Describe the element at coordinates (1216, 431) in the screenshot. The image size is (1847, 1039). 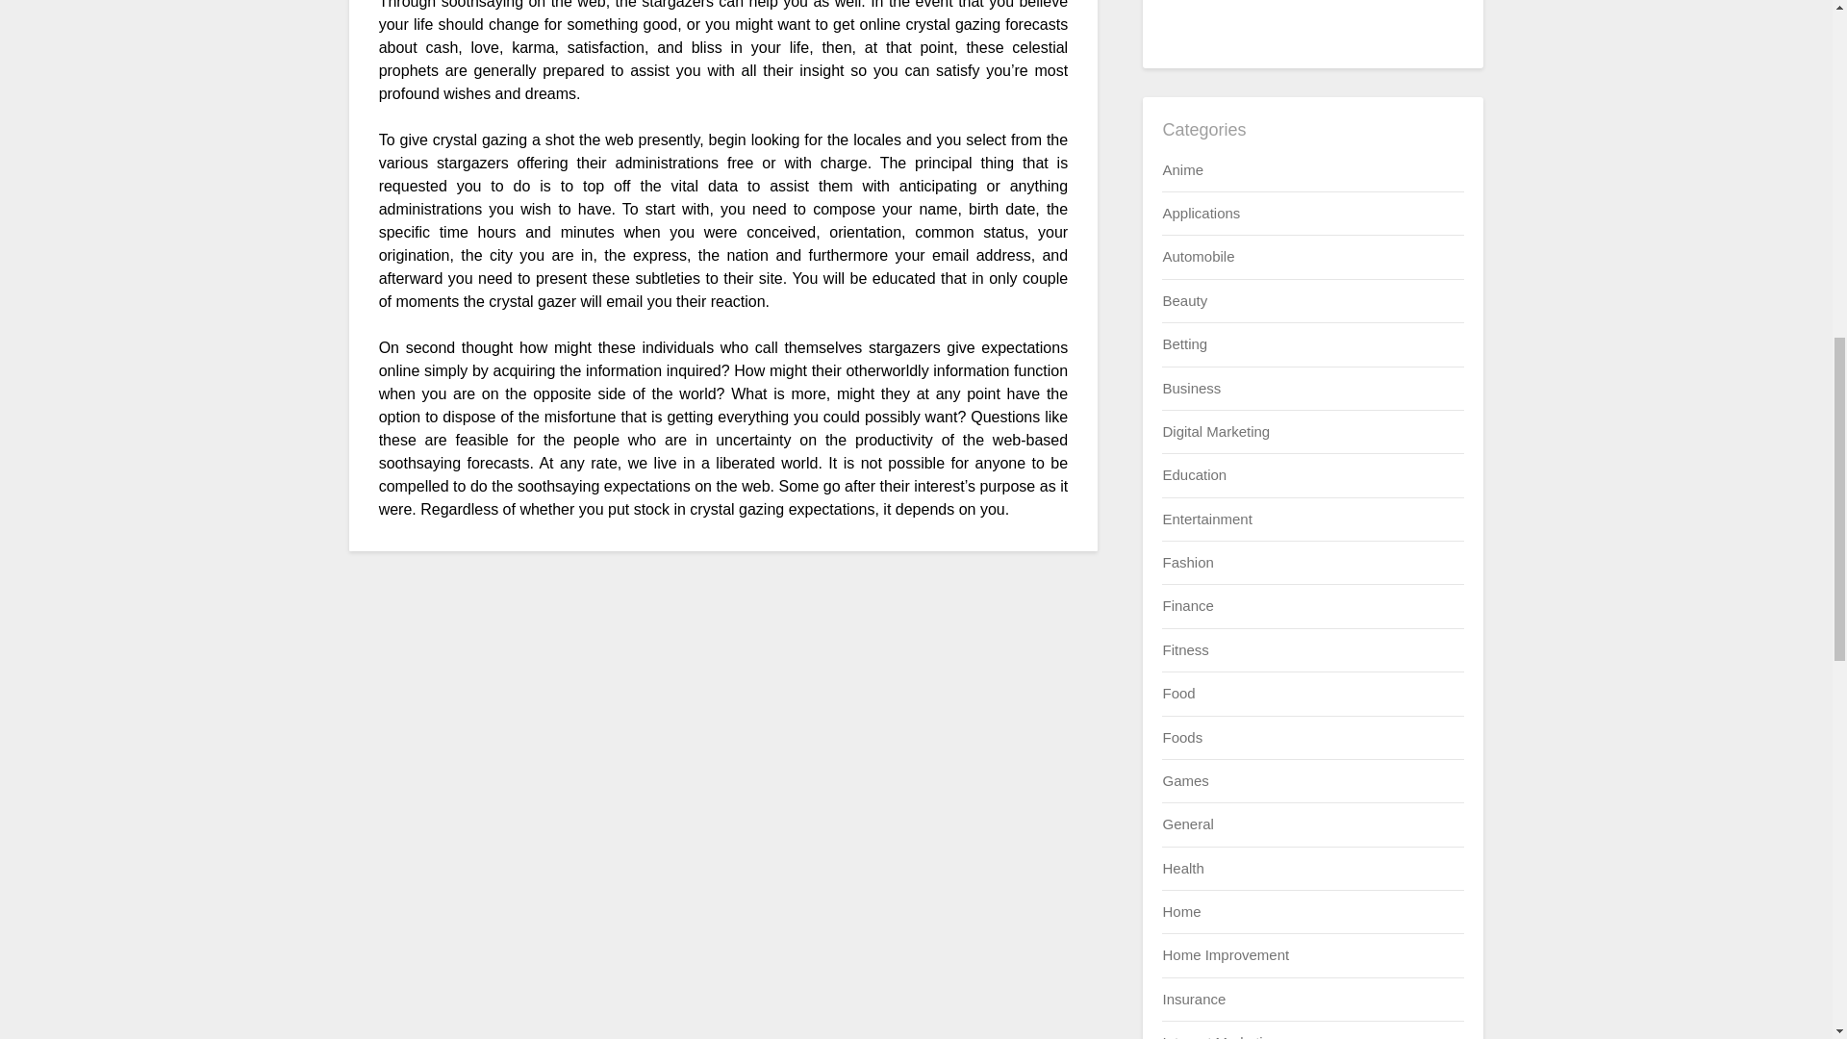
I see `Digital Marketing` at that location.